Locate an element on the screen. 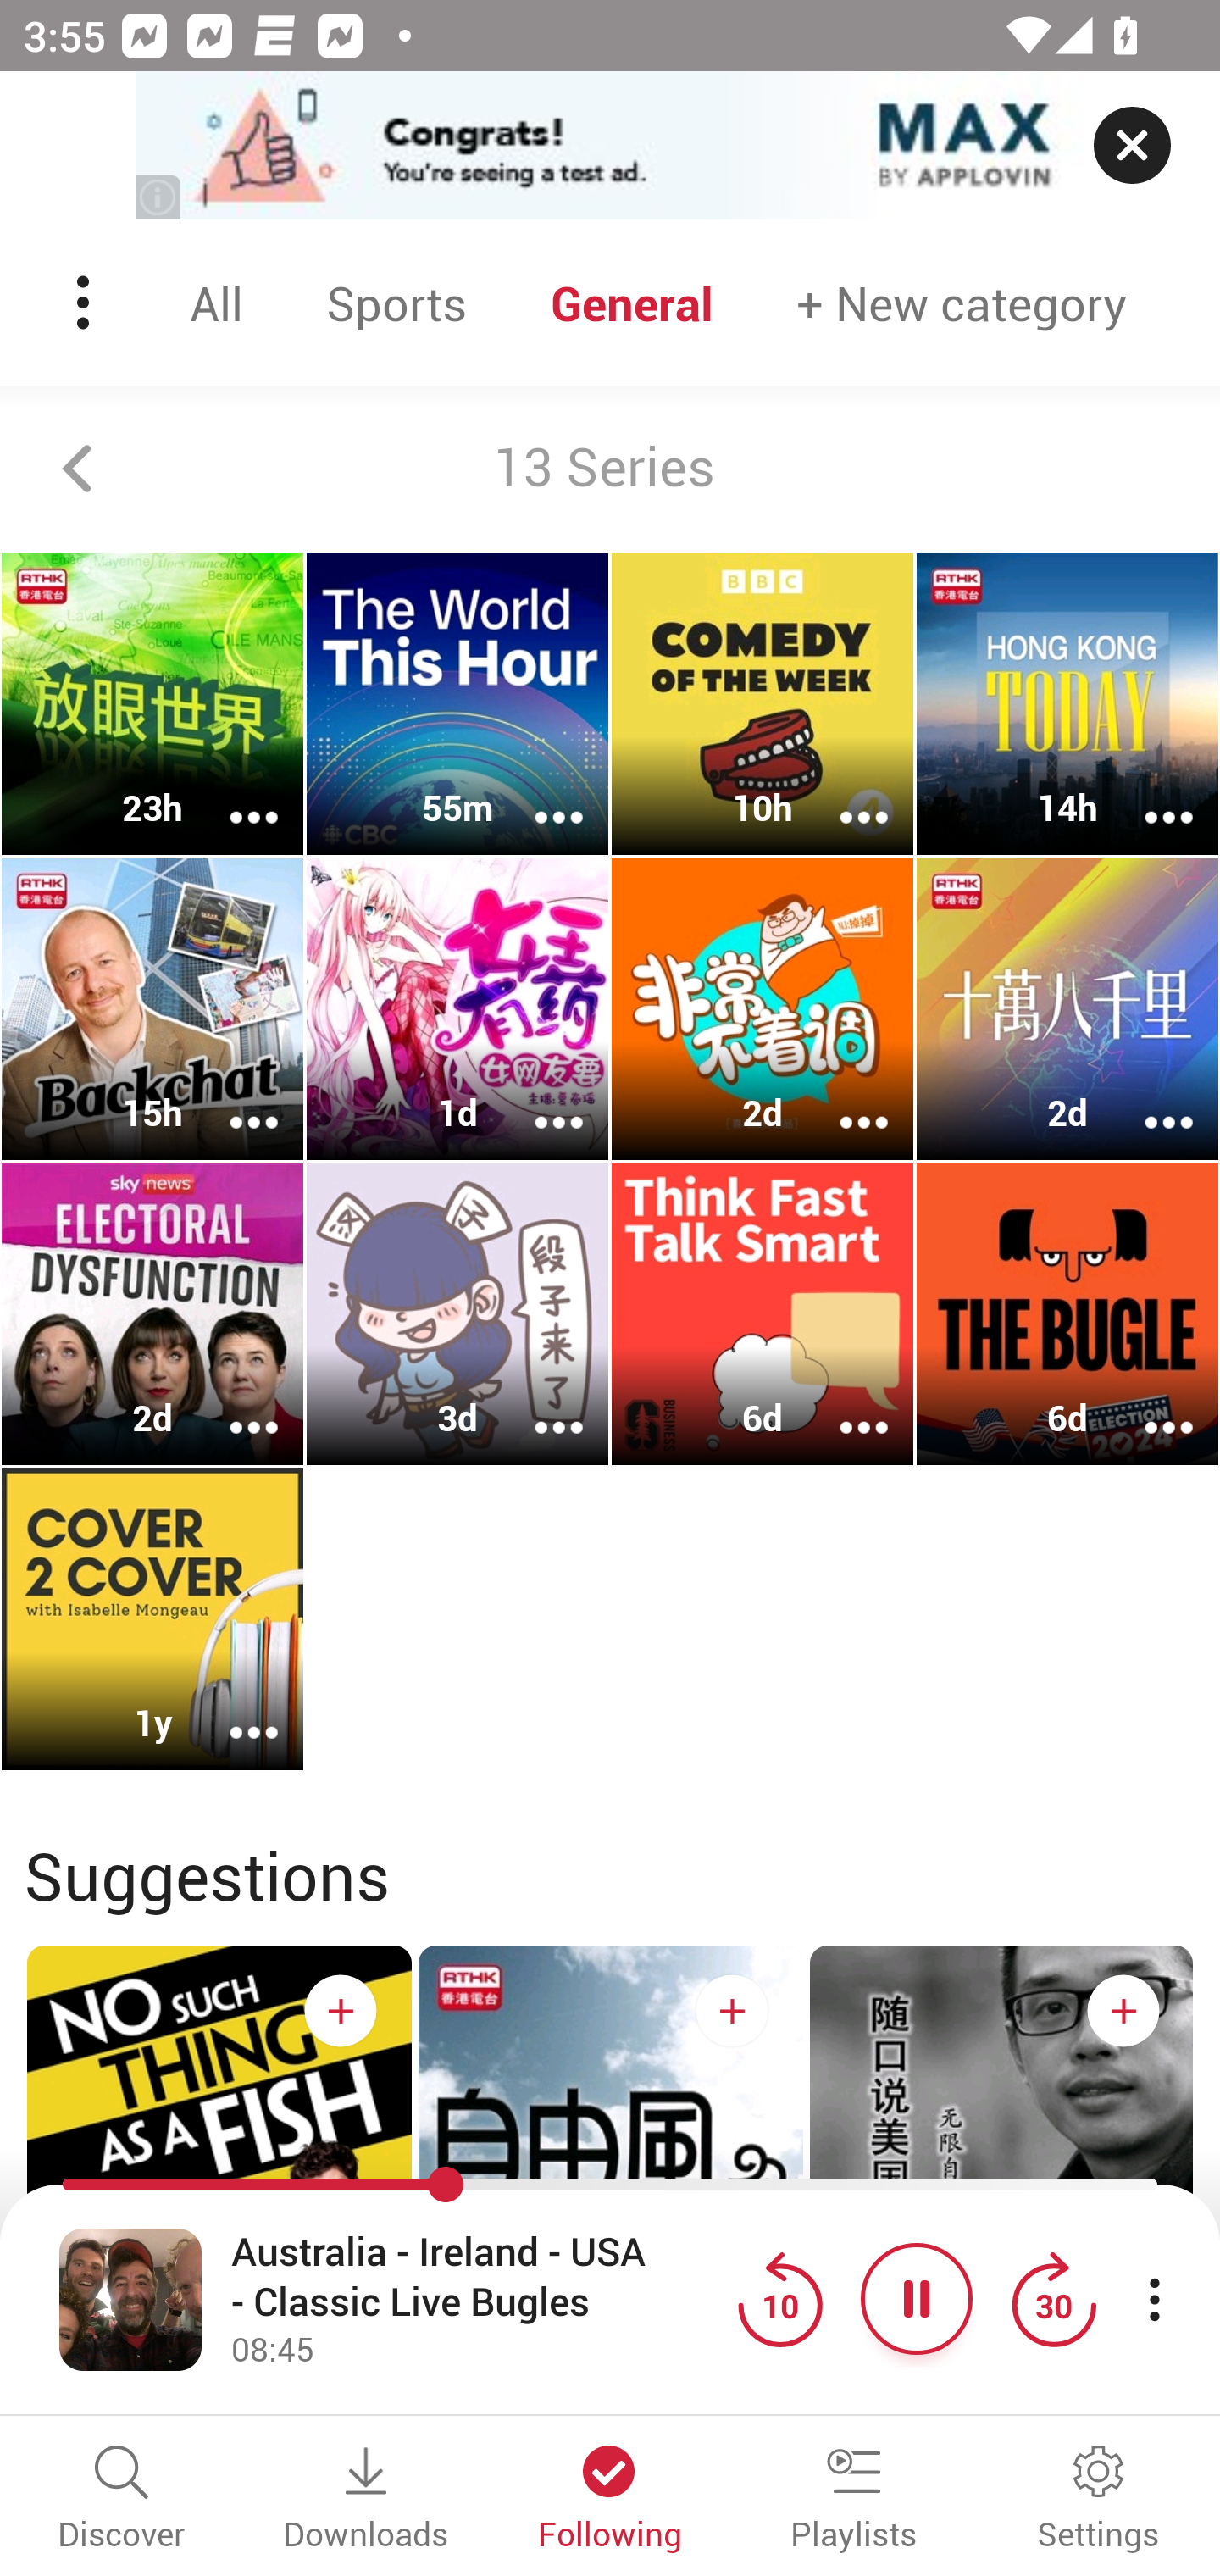 This screenshot has height=2576, width=1220. Comedy of the Week 10h More options More options is located at coordinates (762, 704).